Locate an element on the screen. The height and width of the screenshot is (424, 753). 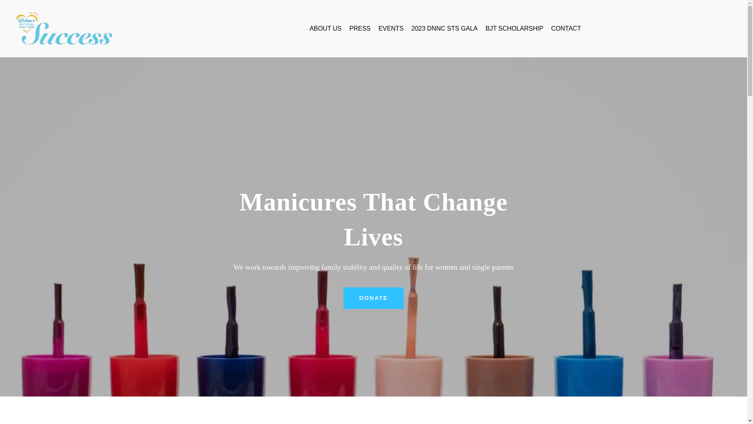
EVENTS is located at coordinates (391, 28).